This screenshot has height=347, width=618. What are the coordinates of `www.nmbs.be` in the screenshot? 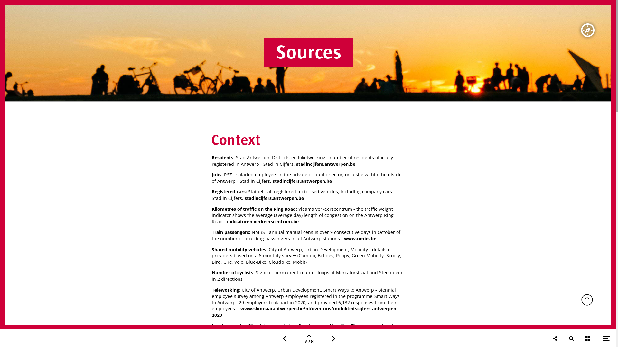 It's located at (360, 238).